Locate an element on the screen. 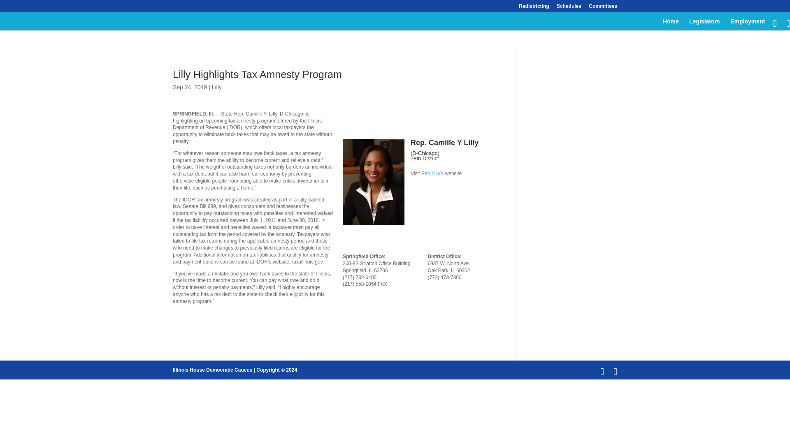 This screenshot has height=444, width=790. Redistricting is located at coordinates (534, 8).